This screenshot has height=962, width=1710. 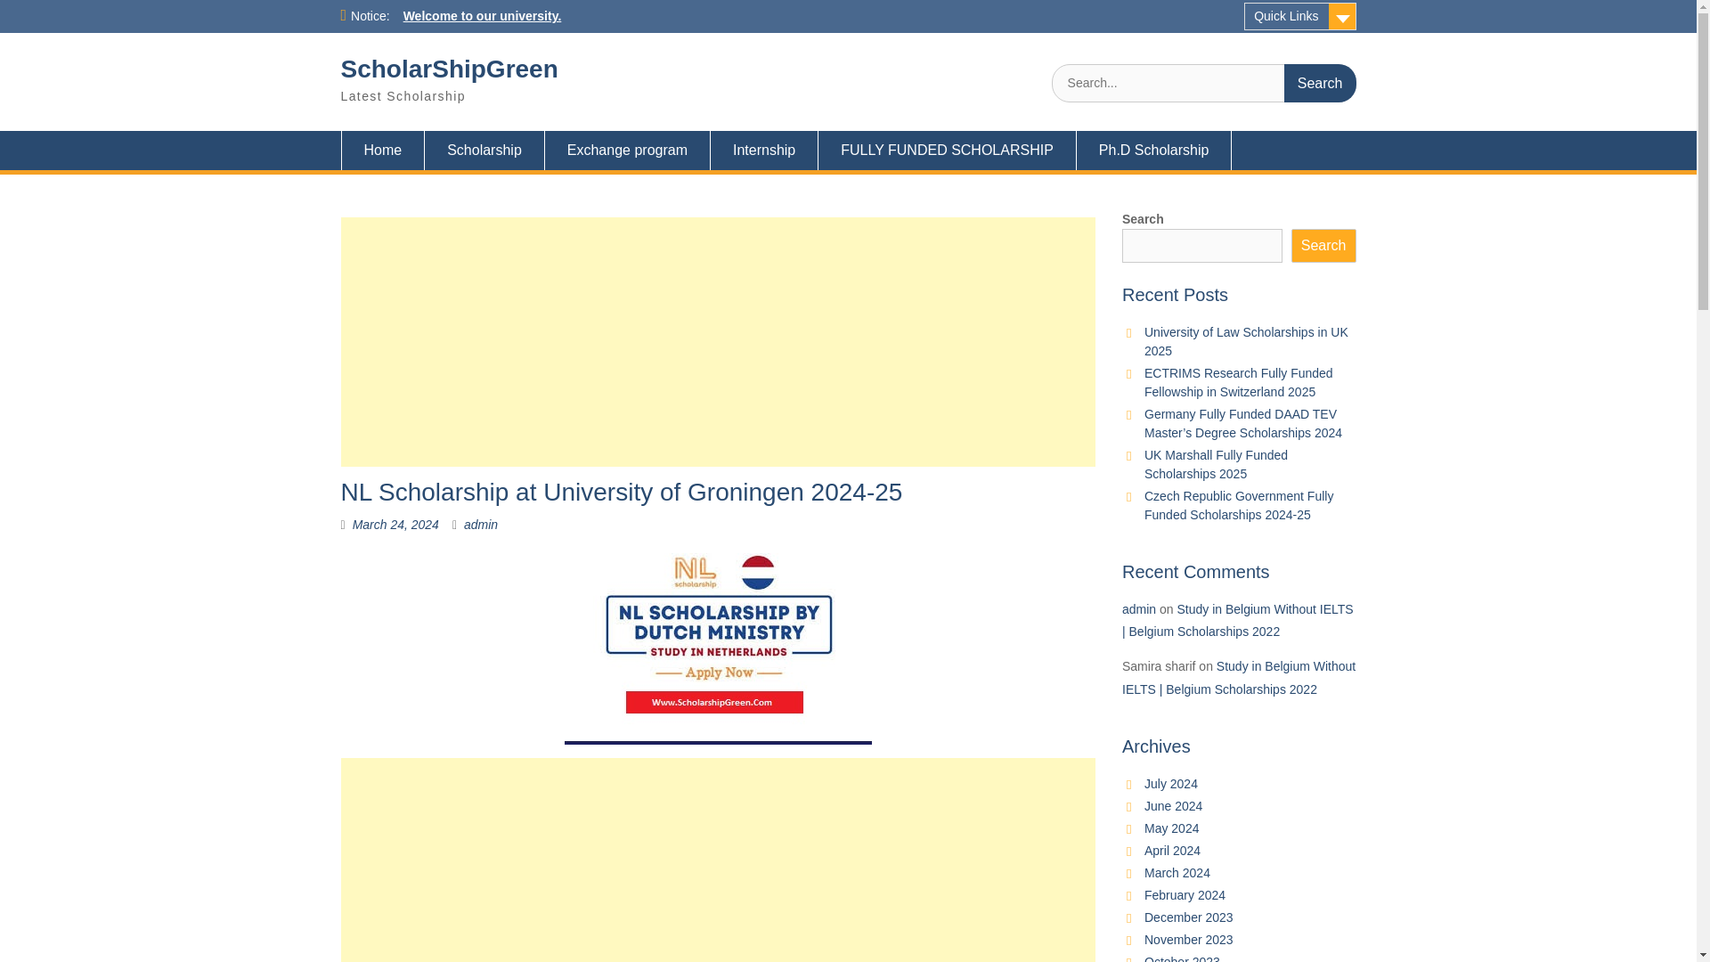 I want to click on Search for:, so click(x=1203, y=83).